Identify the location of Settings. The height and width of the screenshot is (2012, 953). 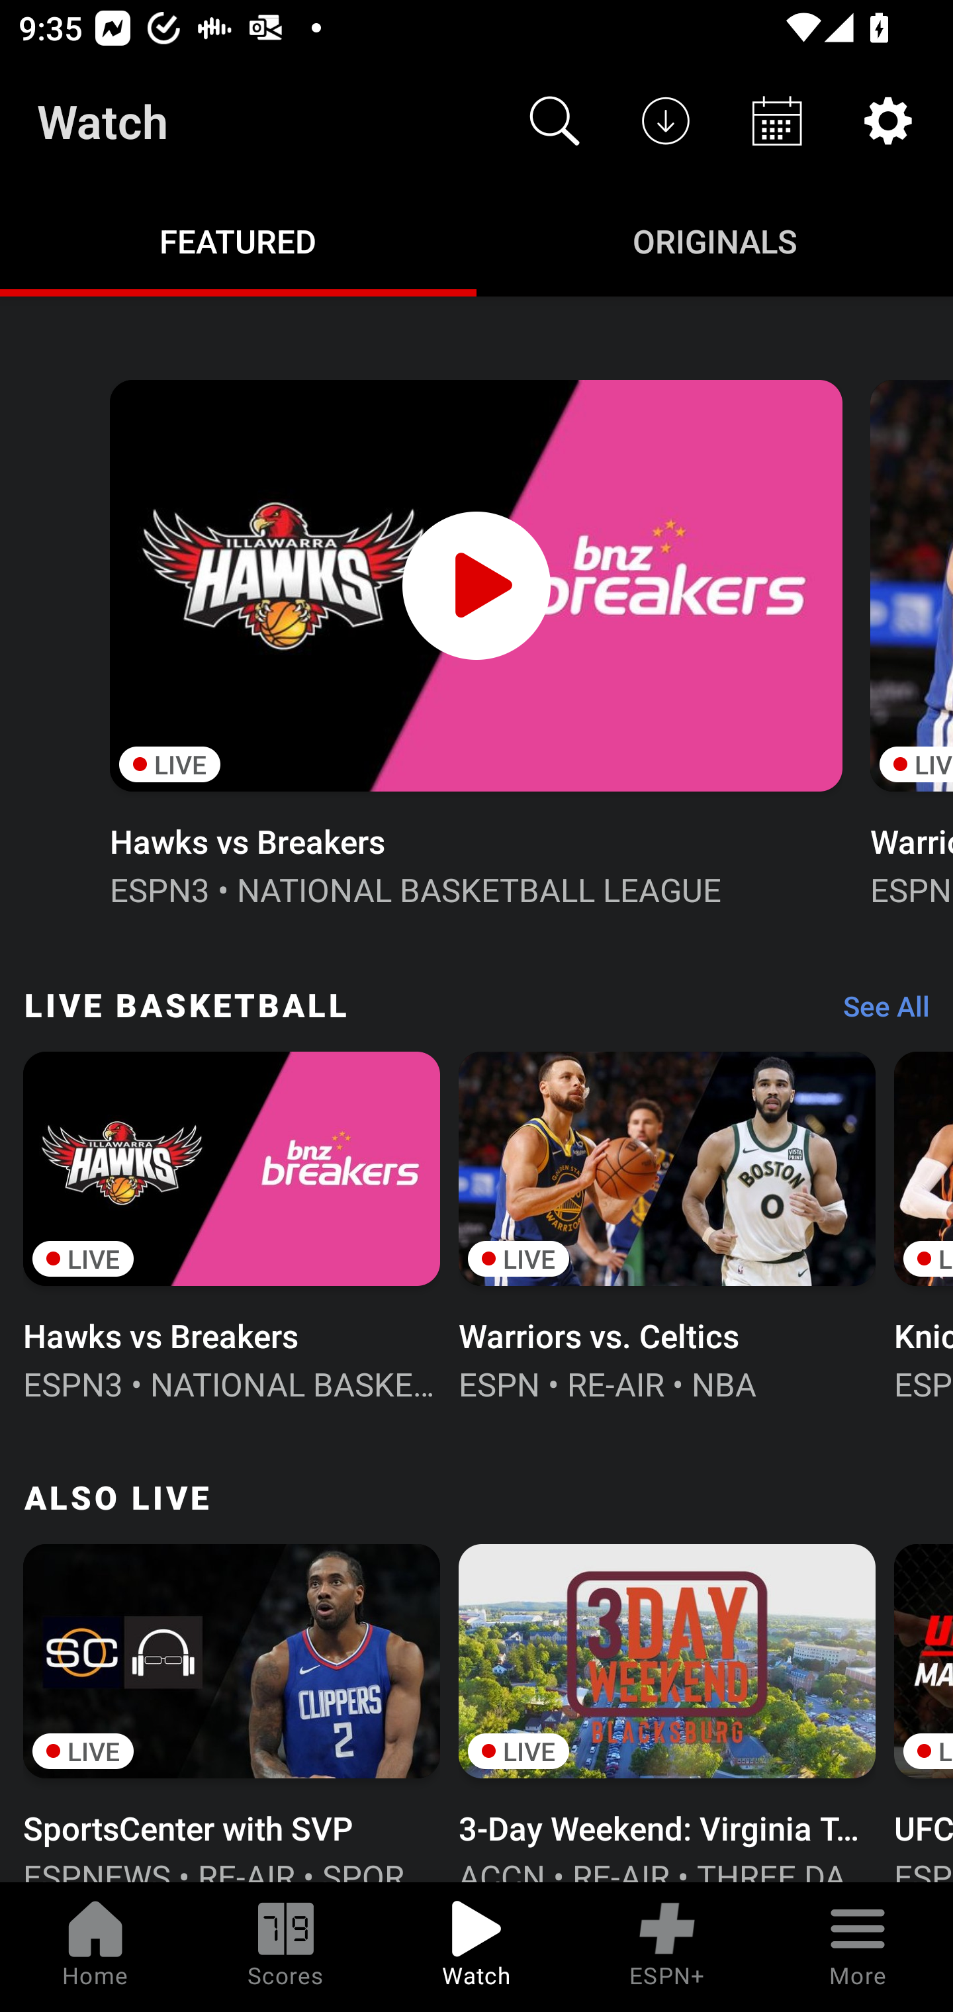
(888, 120).